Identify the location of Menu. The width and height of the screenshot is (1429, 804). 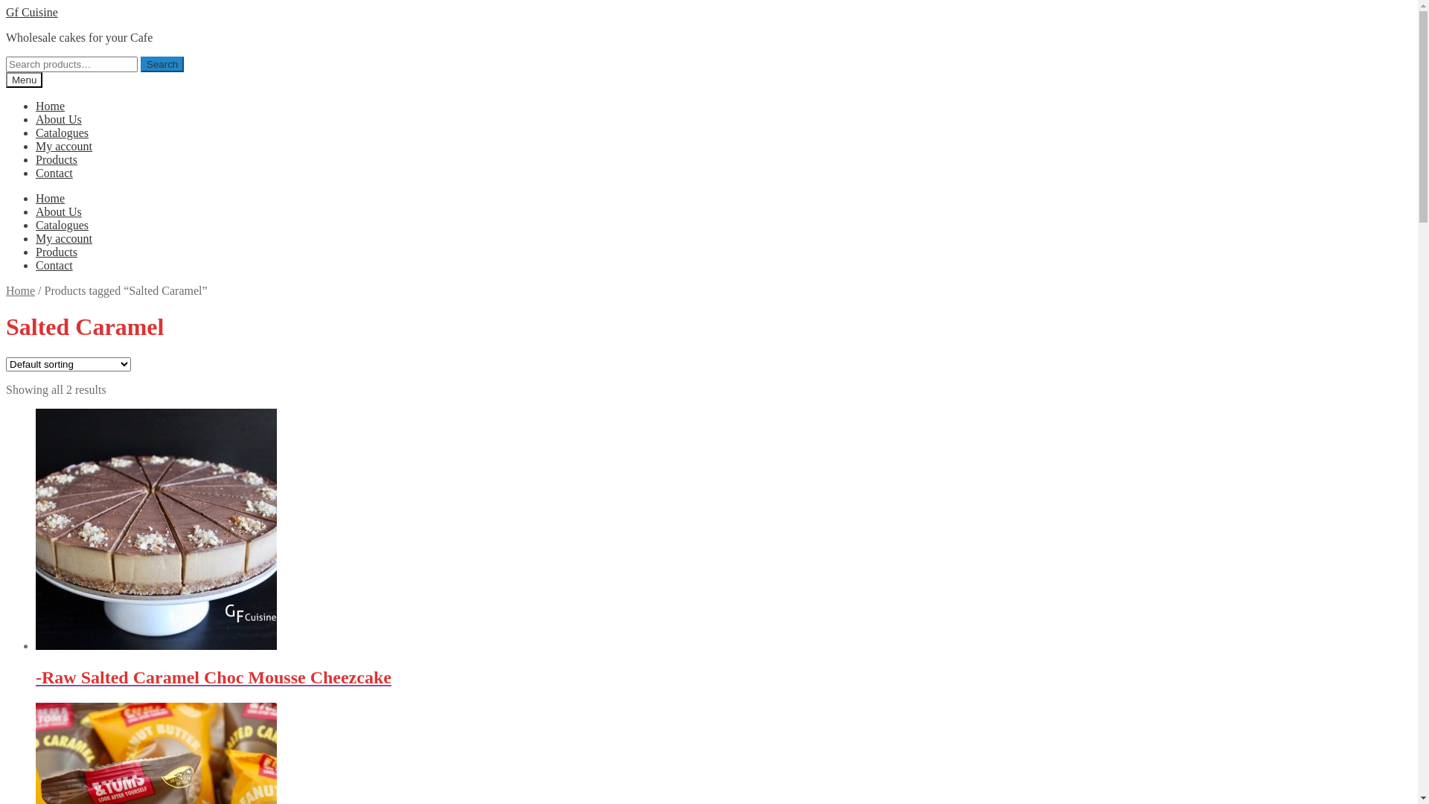
(24, 80).